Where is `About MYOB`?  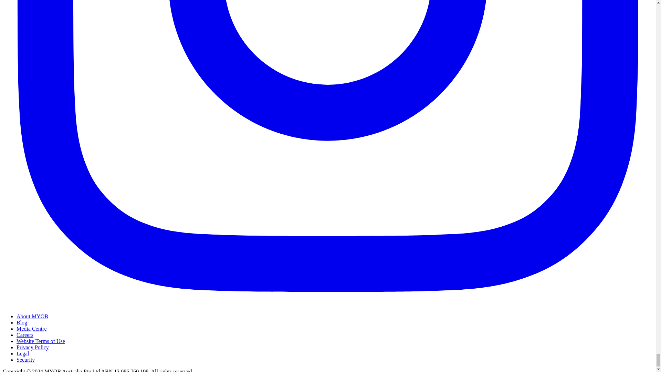 About MYOB is located at coordinates (32, 316).